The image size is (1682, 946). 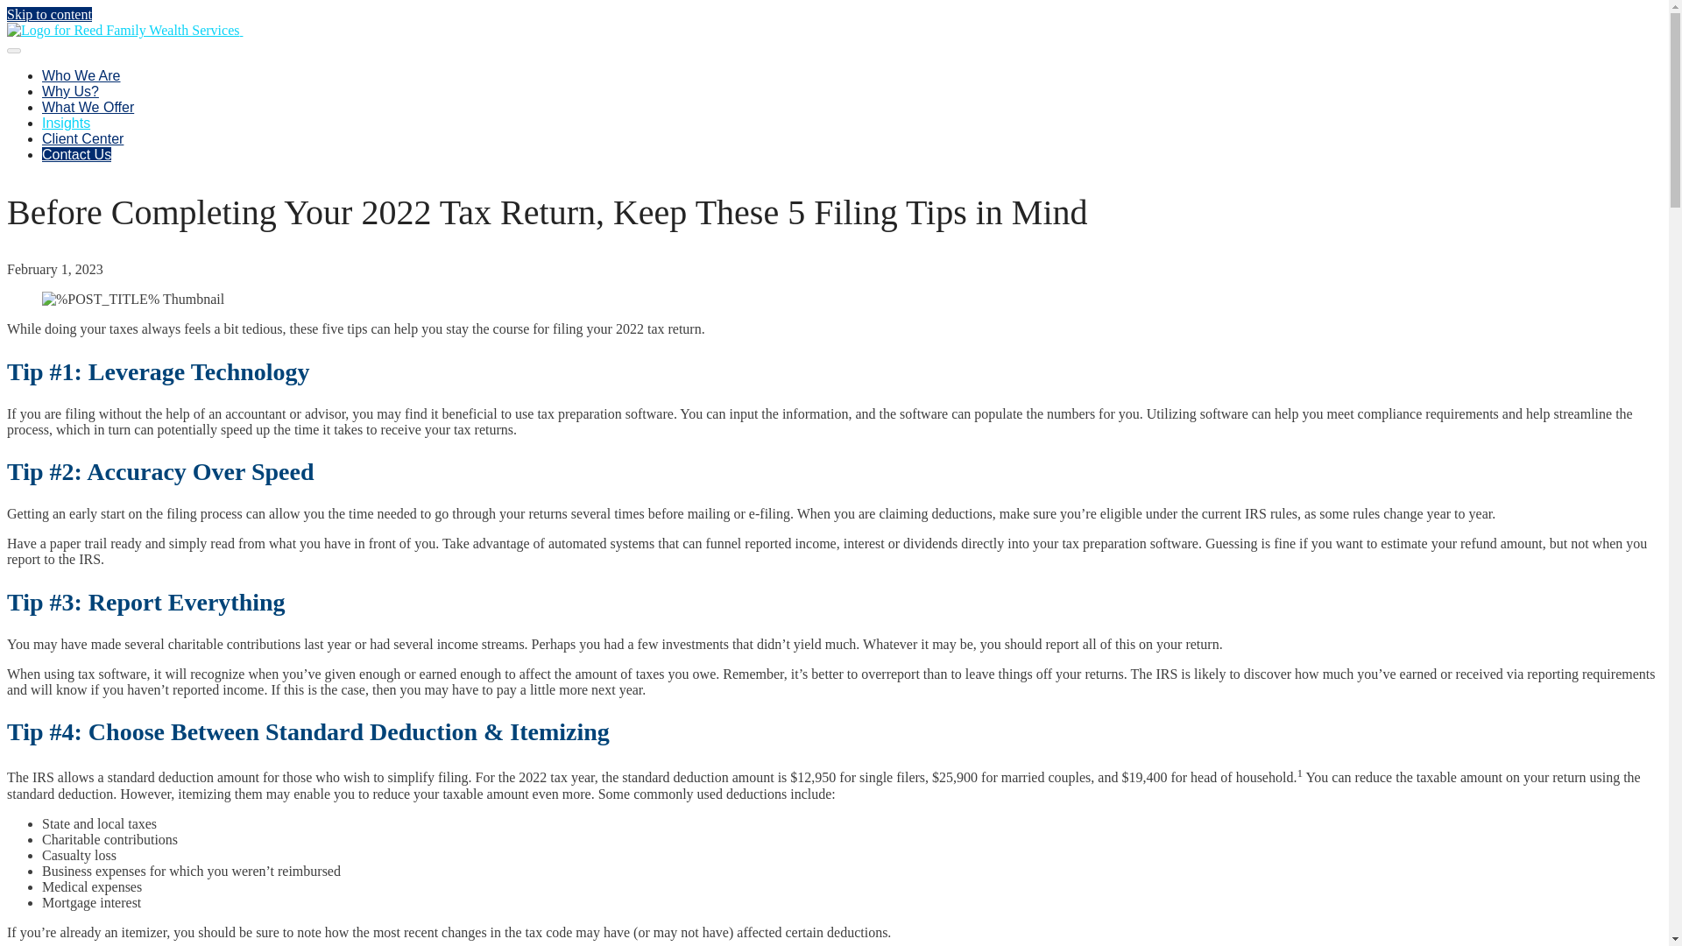 I want to click on Who We Are, so click(x=81, y=75).